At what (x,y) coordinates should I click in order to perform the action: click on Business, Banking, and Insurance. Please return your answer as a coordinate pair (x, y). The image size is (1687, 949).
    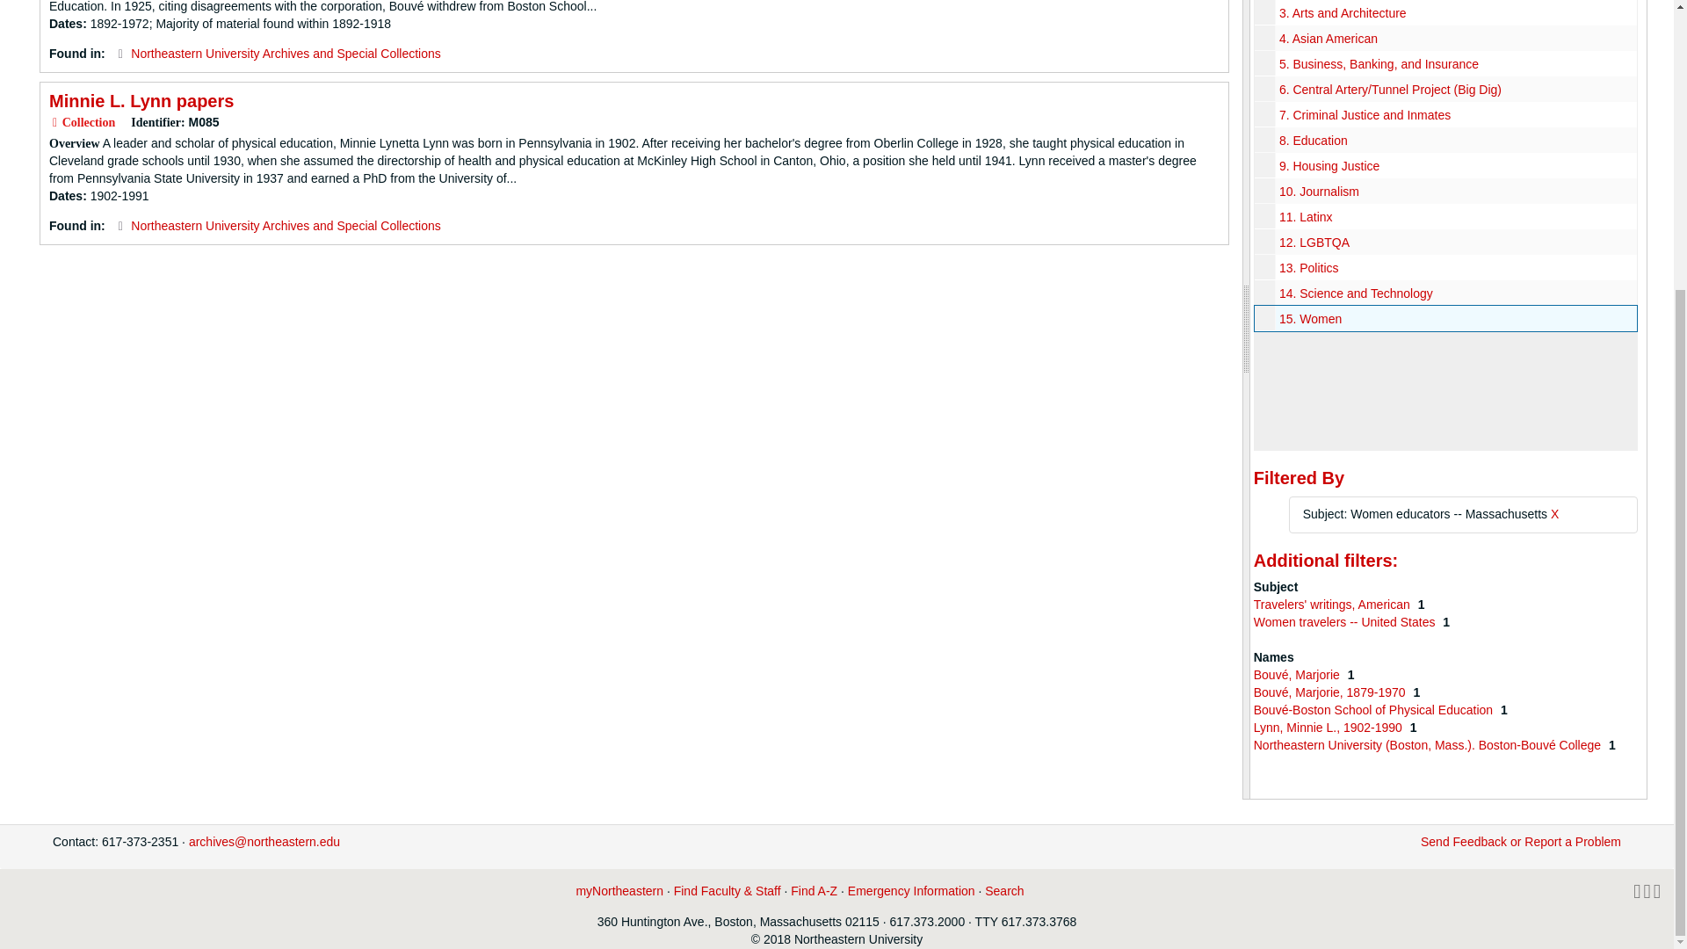
    Looking at the image, I should click on (1445, 63).